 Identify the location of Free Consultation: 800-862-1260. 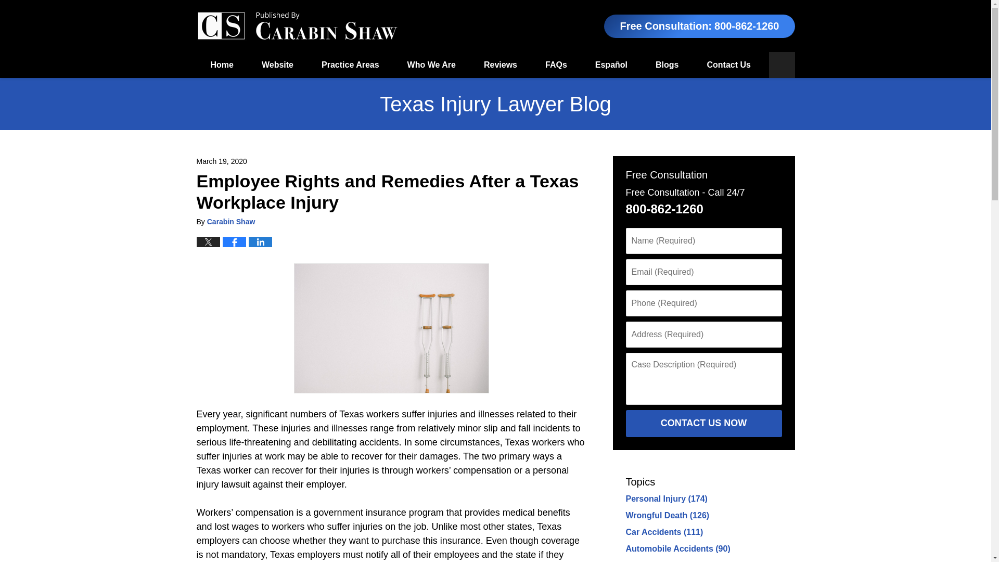
(699, 26).